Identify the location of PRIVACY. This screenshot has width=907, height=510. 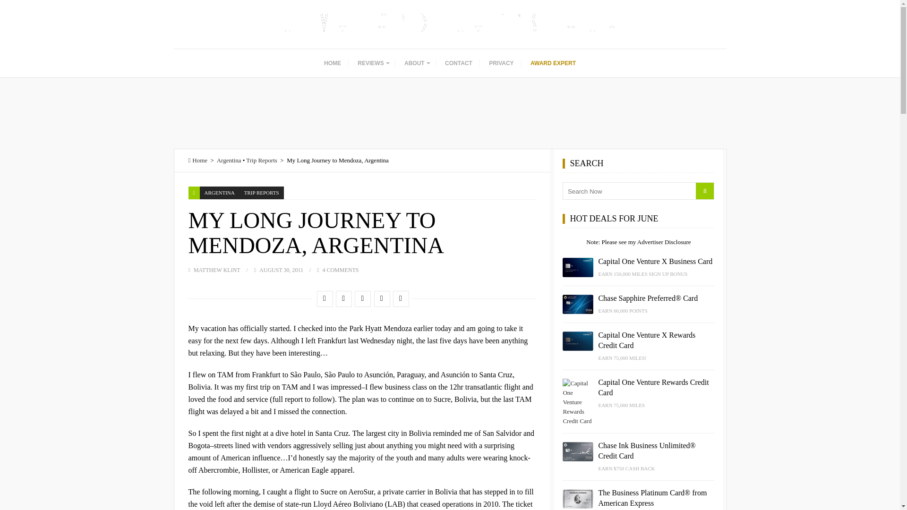
(501, 63).